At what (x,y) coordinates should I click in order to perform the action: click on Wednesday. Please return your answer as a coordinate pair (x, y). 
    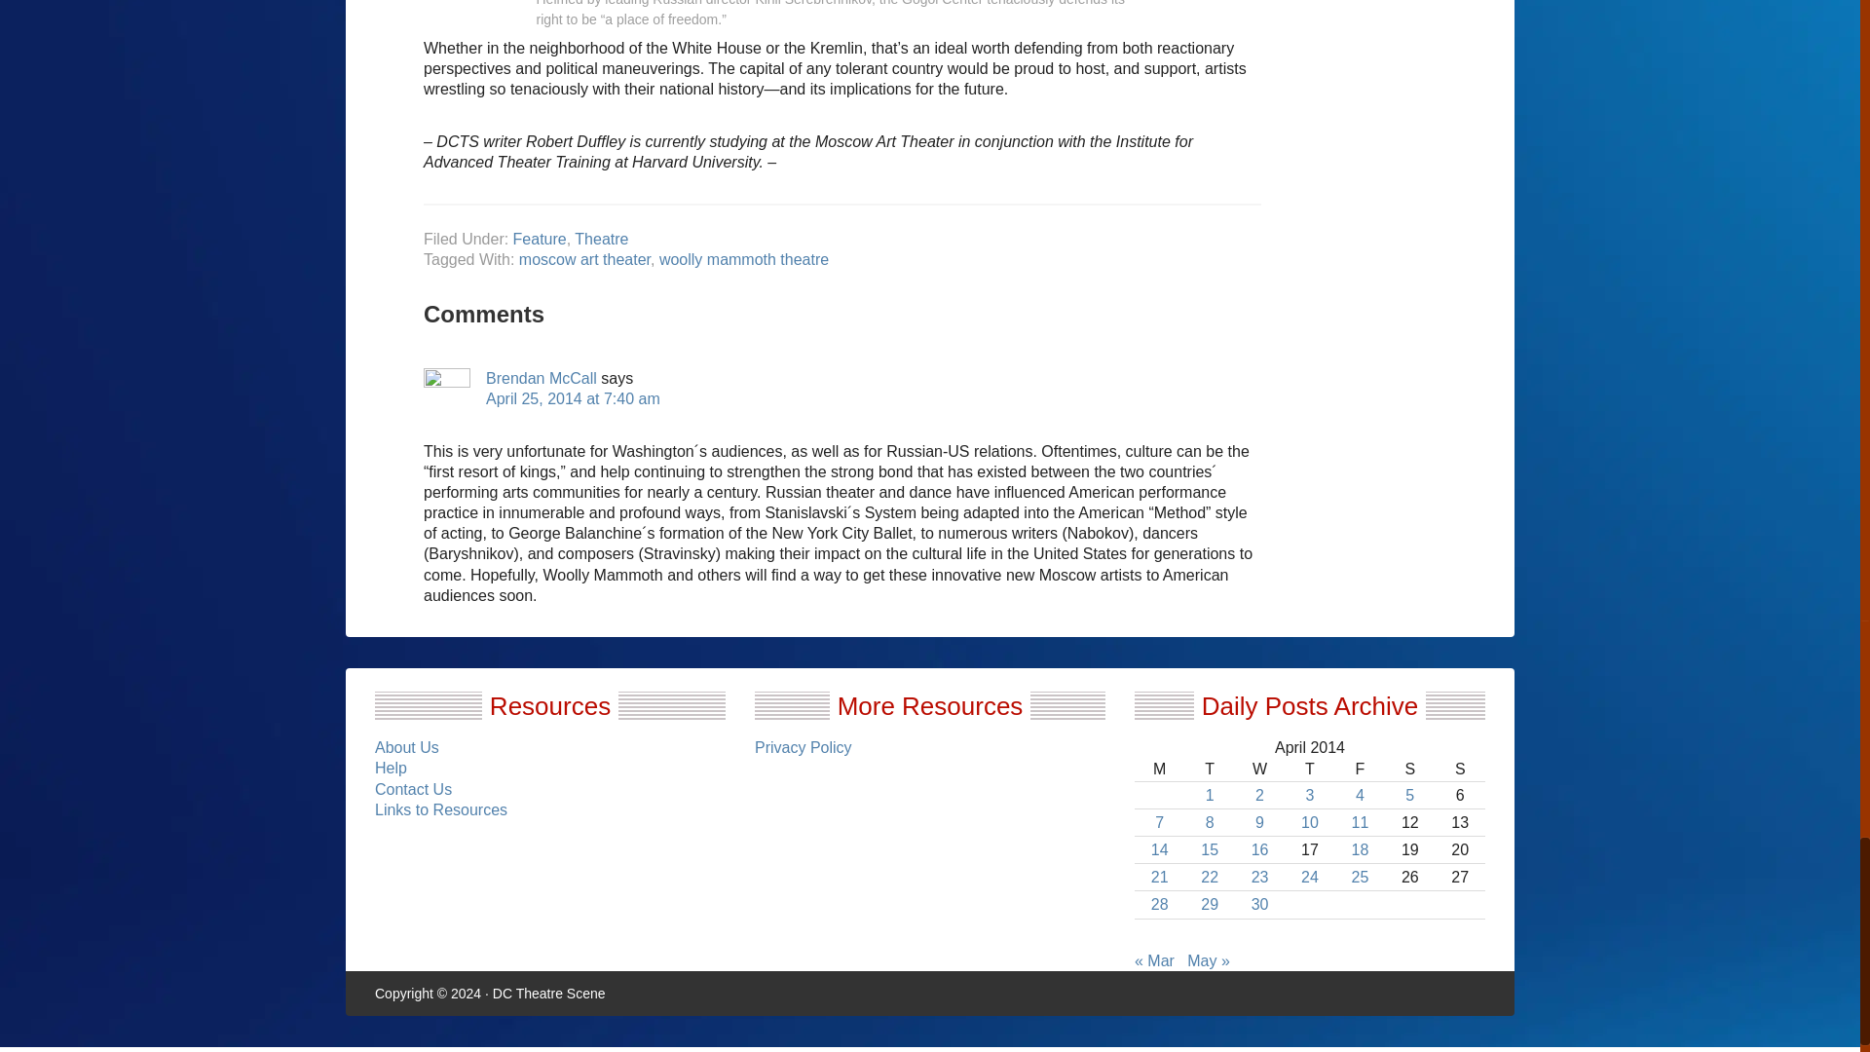
    Looking at the image, I should click on (1259, 770).